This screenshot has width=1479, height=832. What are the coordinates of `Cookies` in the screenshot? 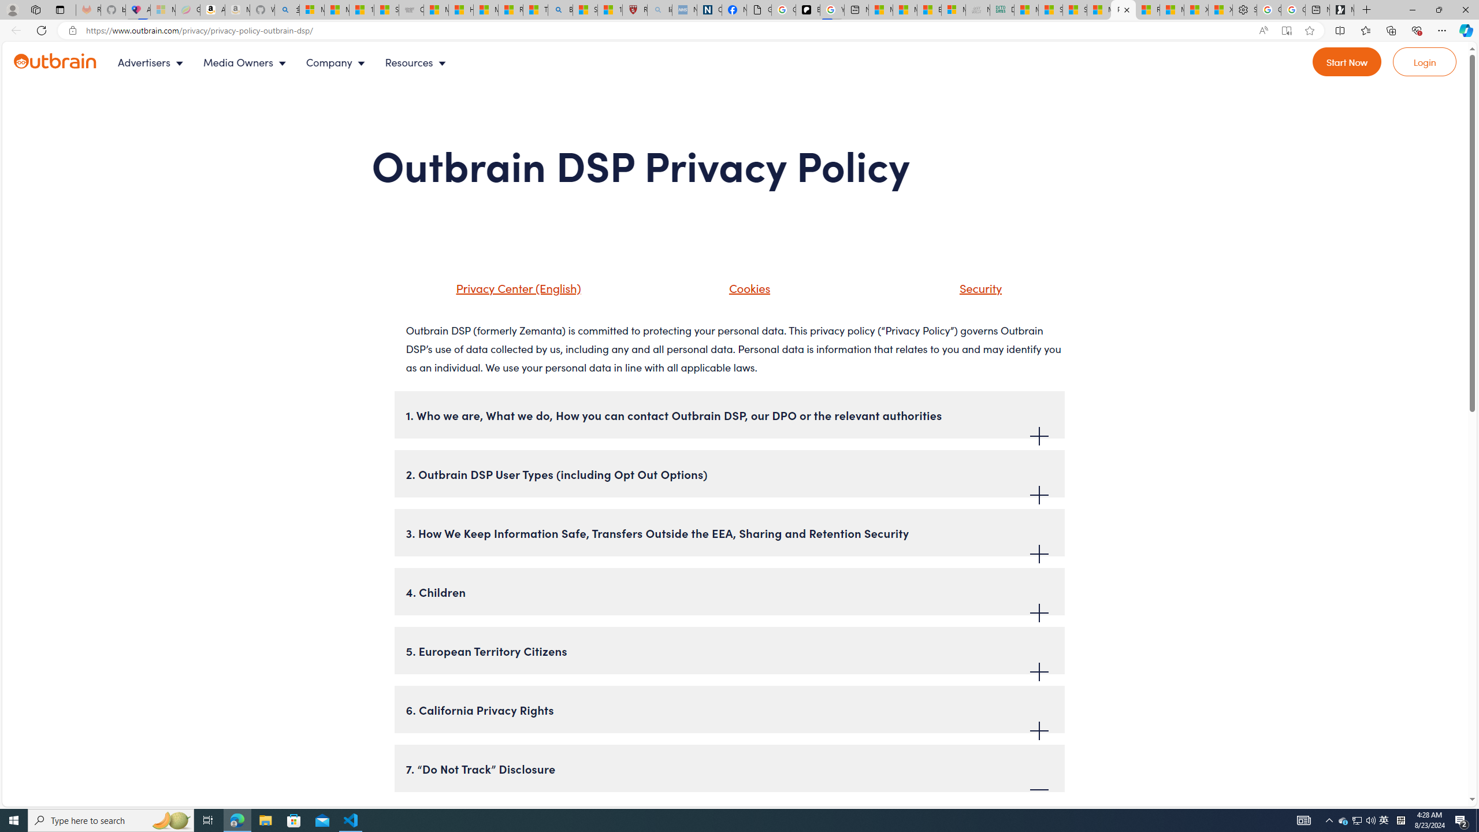 It's located at (735, 292).